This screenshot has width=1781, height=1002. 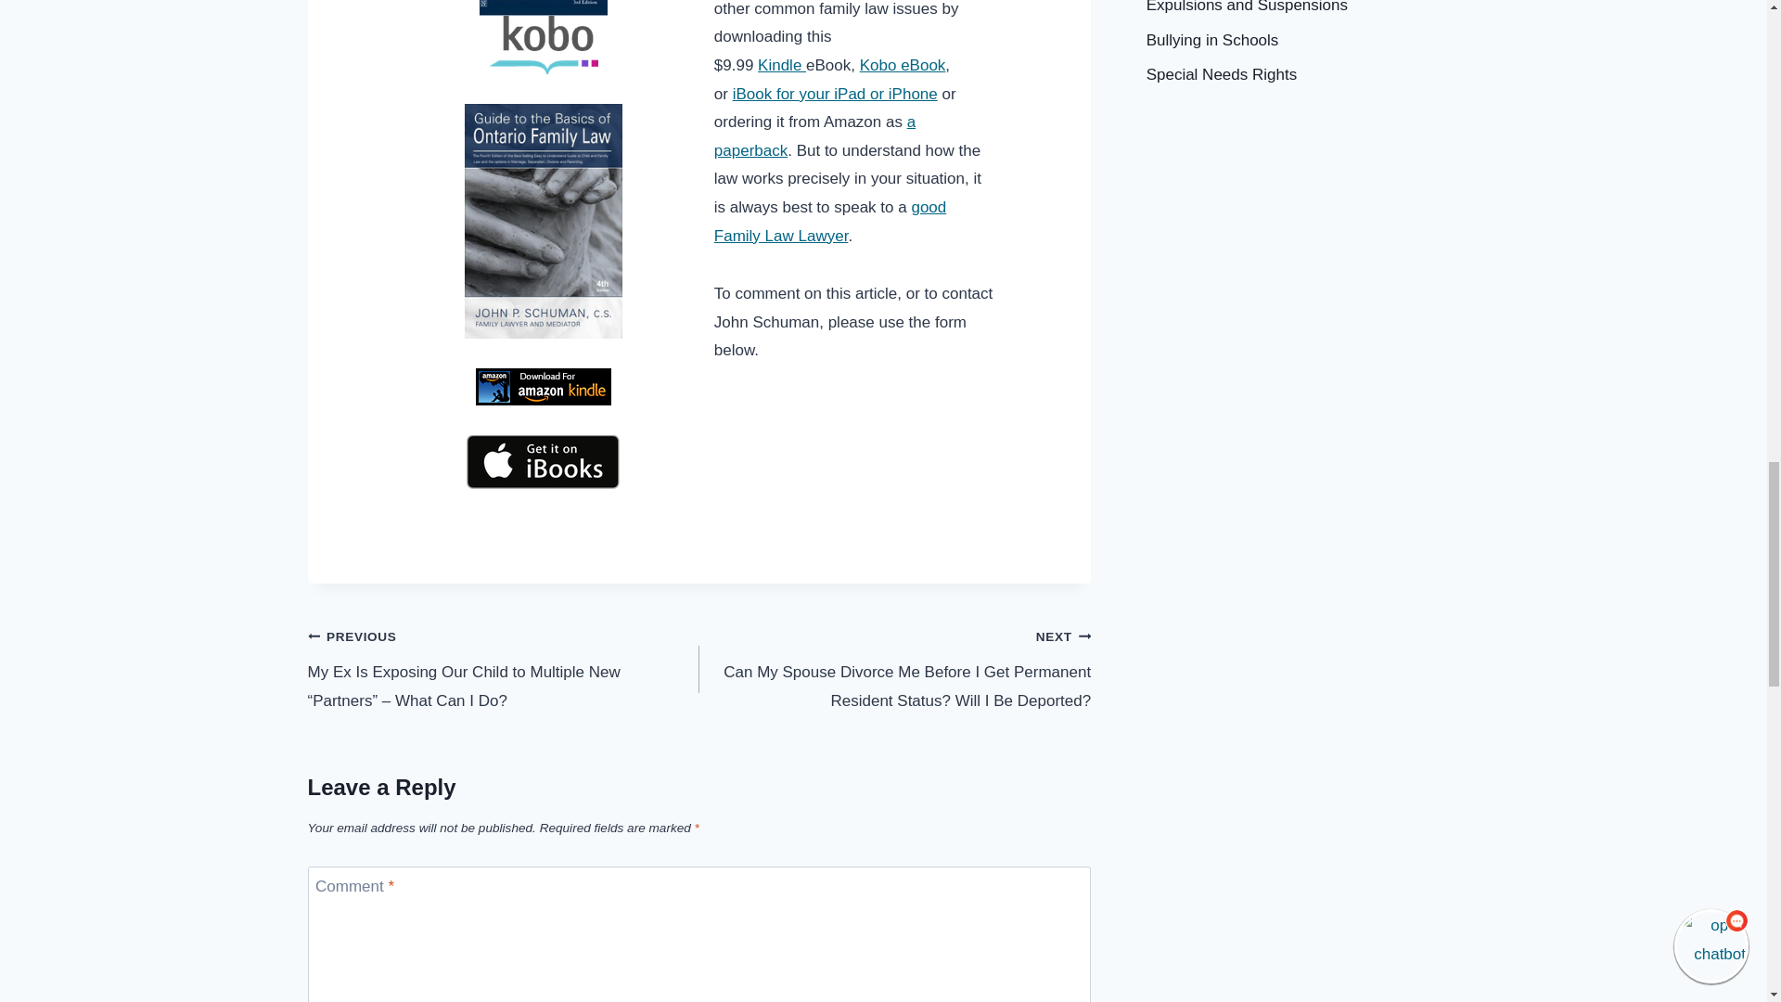 I want to click on image-13 - John P. Schuman C.S., Child and Family Law, so click(x=543, y=7).